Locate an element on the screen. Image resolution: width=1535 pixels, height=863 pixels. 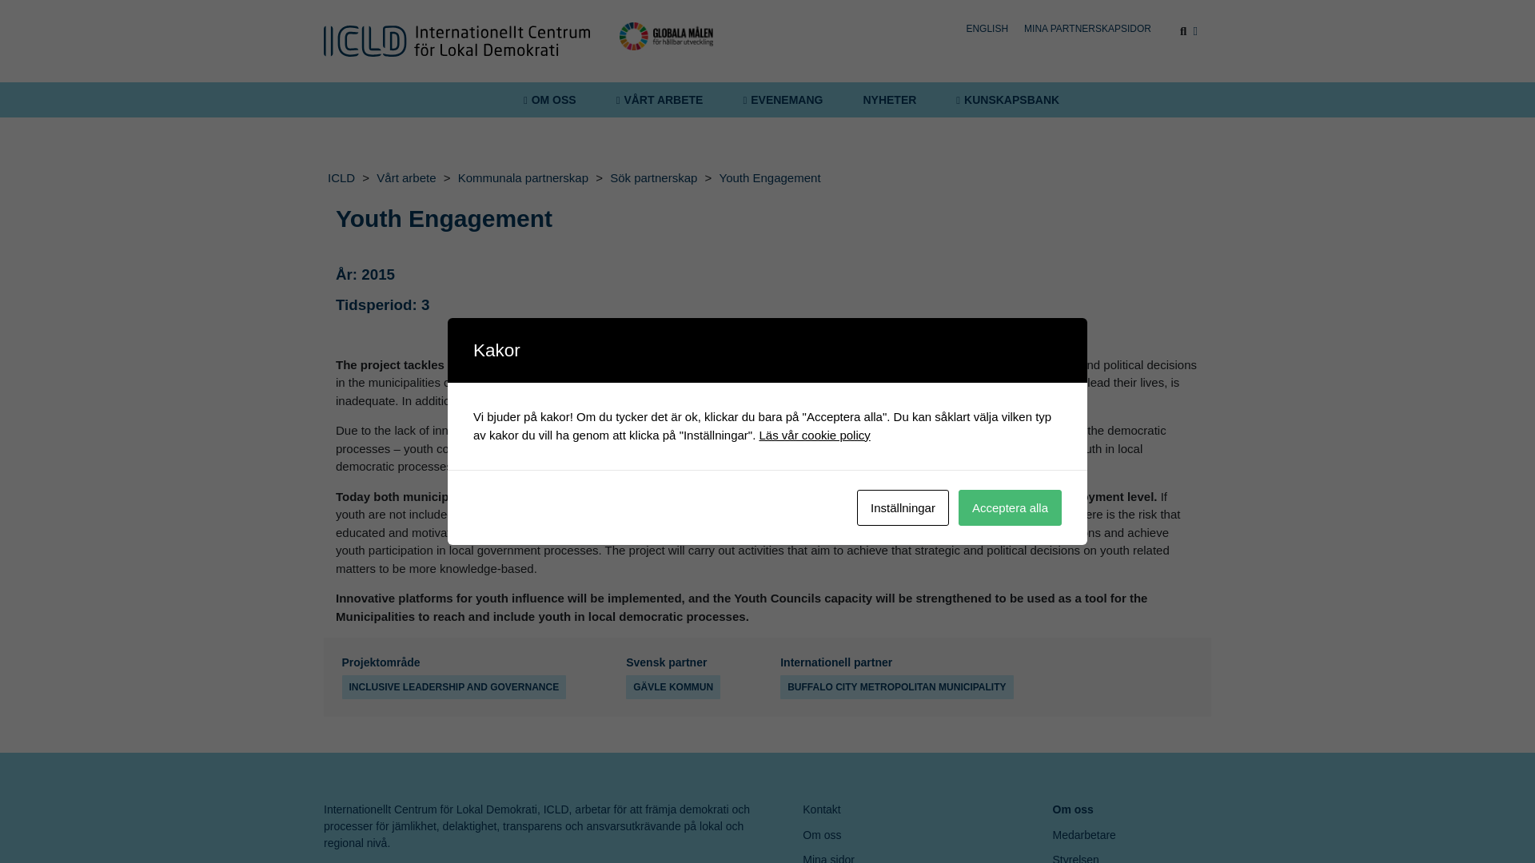
Go to Kommunala partnerskap. is located at coordinates (523, 178).